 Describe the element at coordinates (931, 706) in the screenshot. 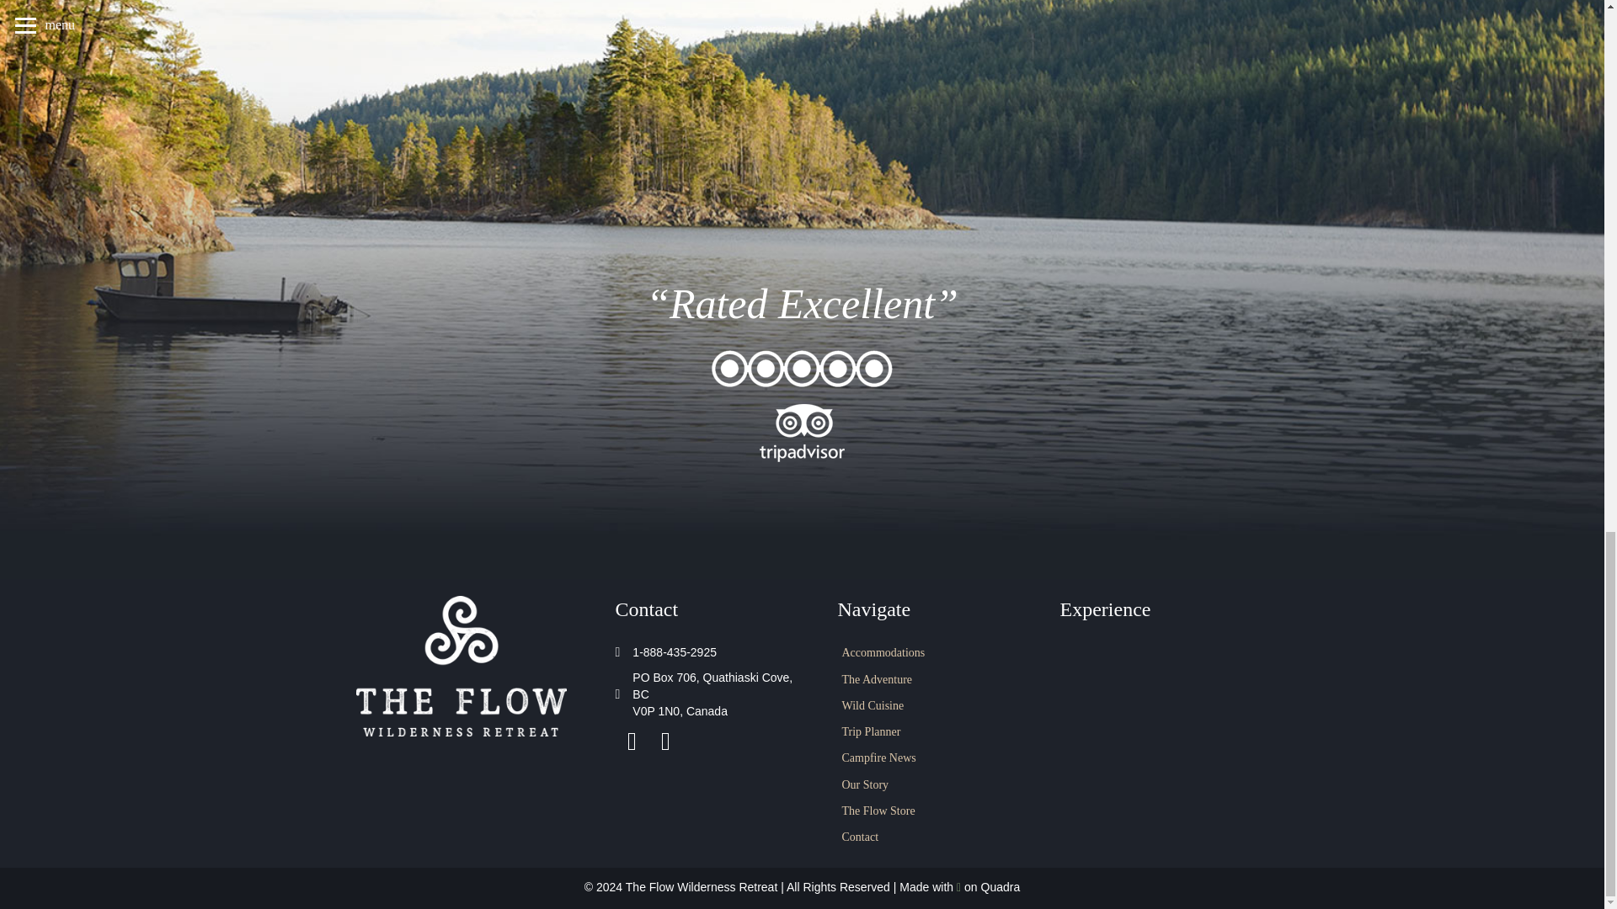

I see `Wild Cuisine` at that location.